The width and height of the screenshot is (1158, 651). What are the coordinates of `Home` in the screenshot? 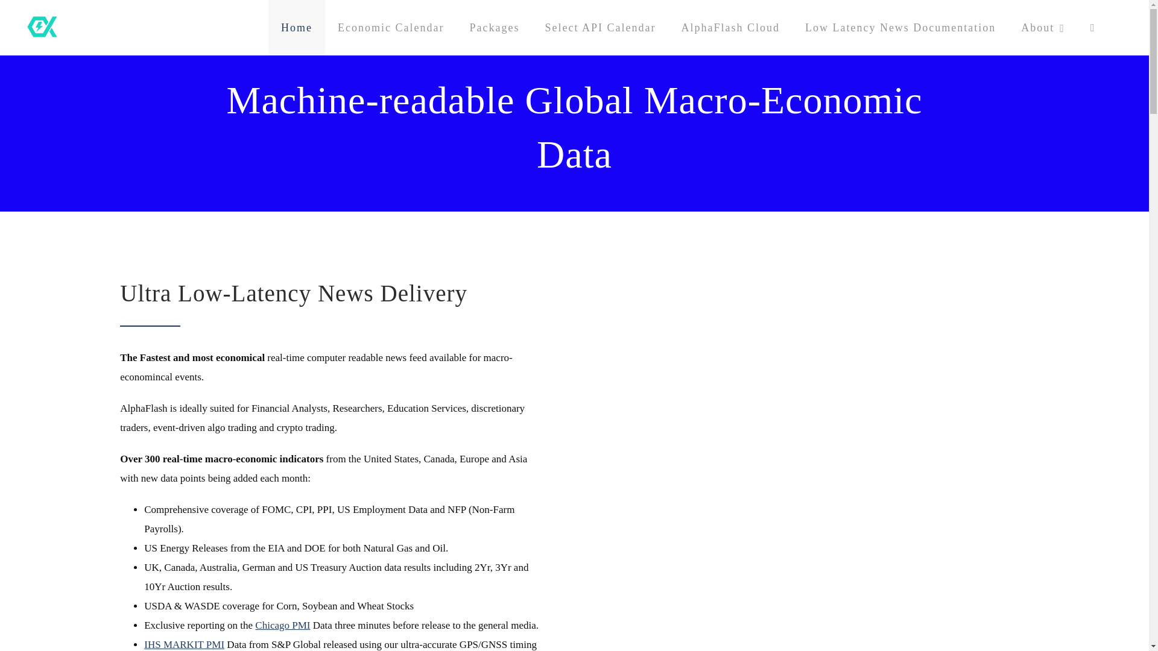 It's located at (297, 28).